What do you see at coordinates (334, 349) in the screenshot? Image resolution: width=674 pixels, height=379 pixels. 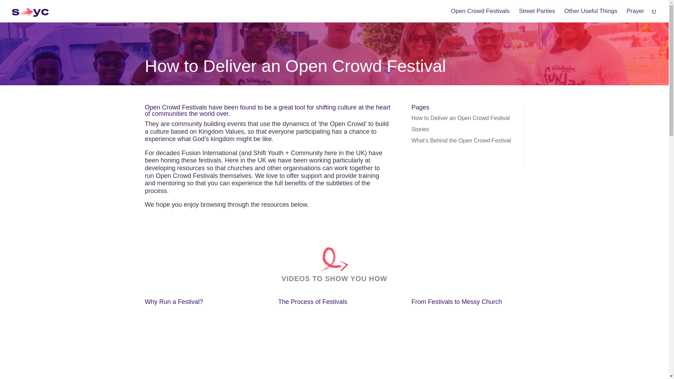 I see `The Process of Festivals 2013` at bounding box center [334, 349].